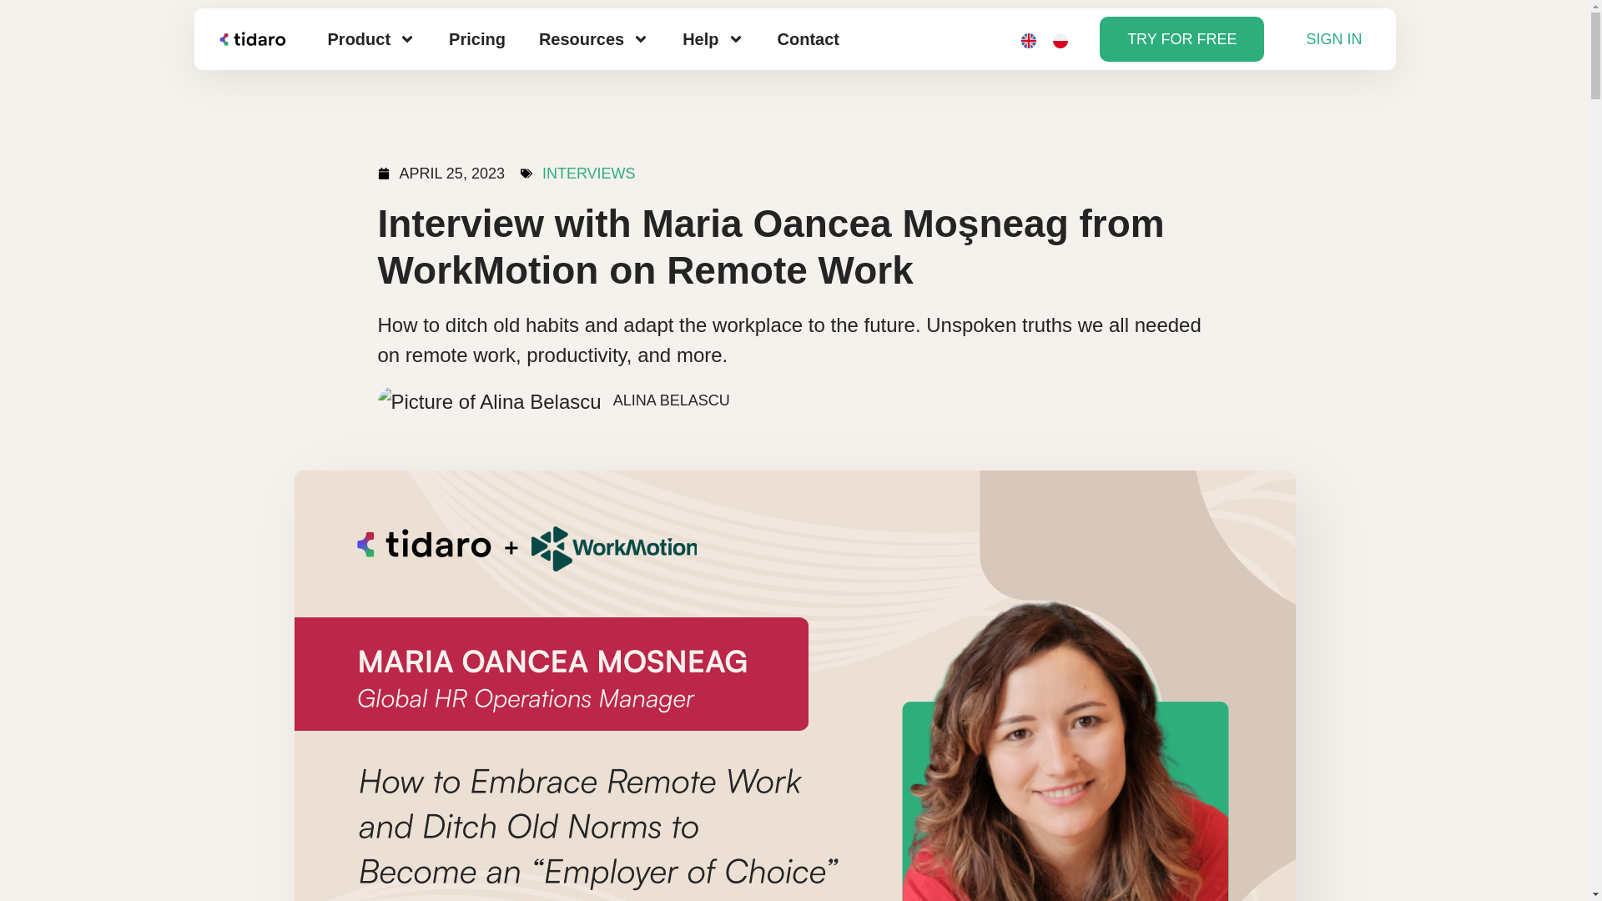 The height and width of the screenshot is (901, 1602). I want to click on Pricing, so click(477, 38).